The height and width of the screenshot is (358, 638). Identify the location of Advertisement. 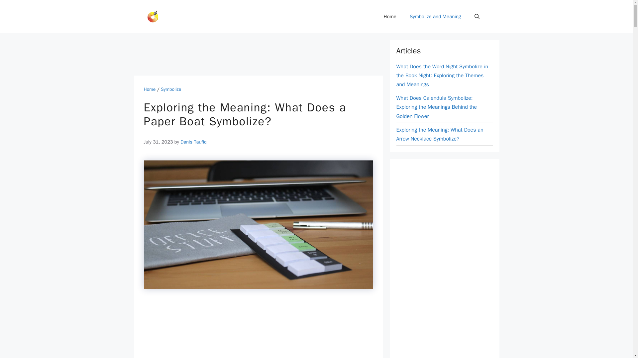
(255, 54).